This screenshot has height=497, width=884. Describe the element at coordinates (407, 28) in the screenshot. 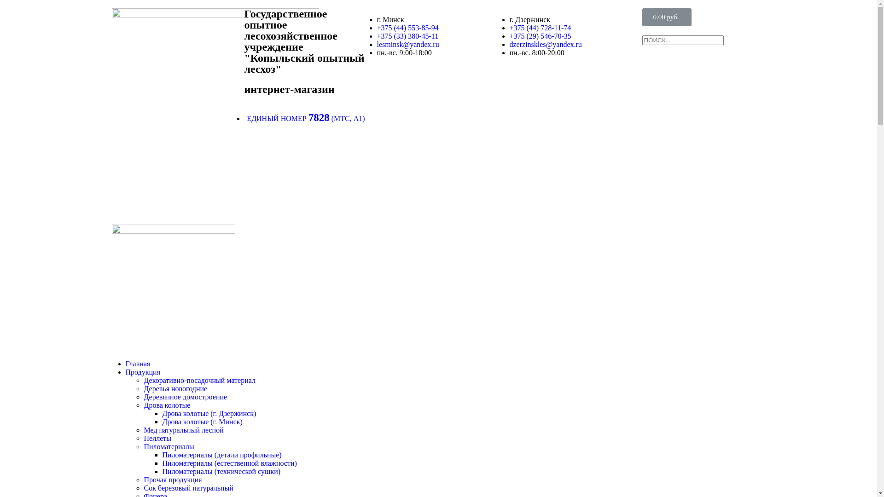

I see `+375 (44) 553-85-94` at that location.